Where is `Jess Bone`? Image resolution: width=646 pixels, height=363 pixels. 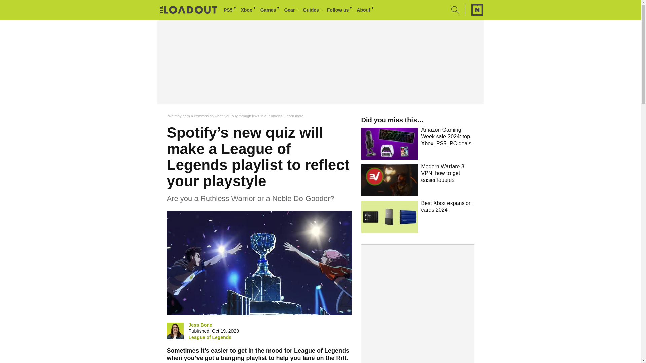
Jess Bone is located at coordinates (200, 325).